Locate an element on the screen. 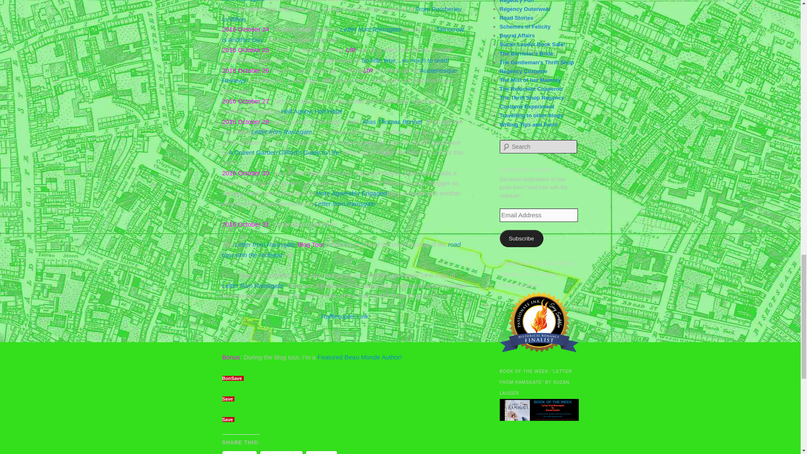 The width and height of the screenshot is (807, 454). Austenesque Reviews is located at coordinates (339, 75).